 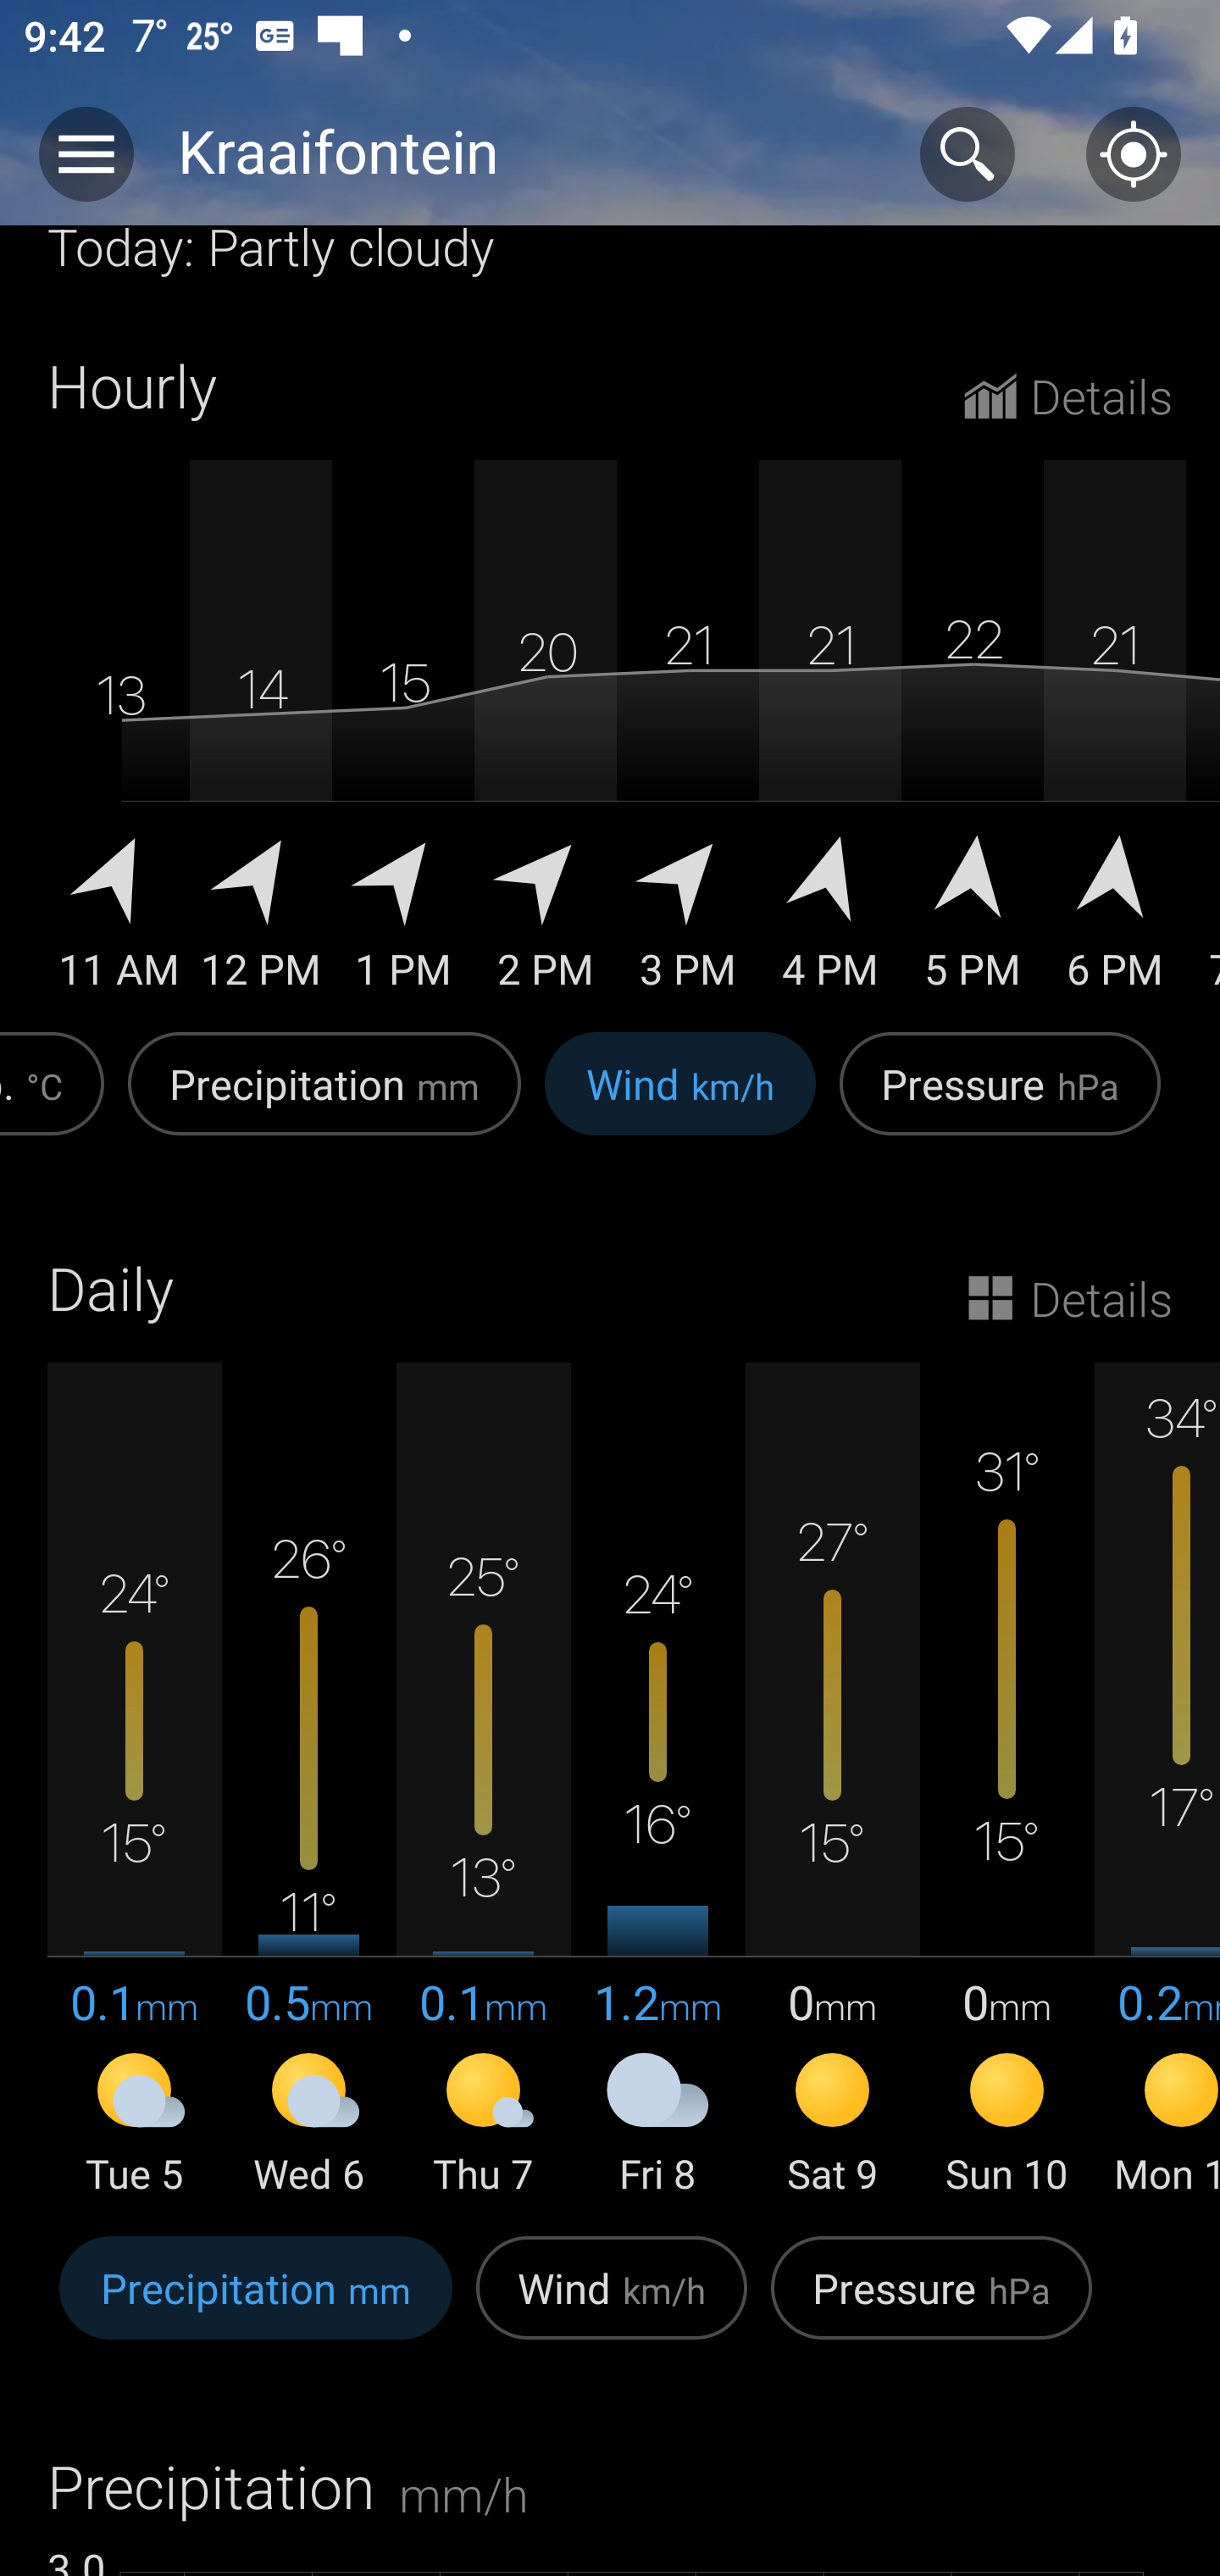 I want to click on Precipitation mm, so click(x=324, y=1101).